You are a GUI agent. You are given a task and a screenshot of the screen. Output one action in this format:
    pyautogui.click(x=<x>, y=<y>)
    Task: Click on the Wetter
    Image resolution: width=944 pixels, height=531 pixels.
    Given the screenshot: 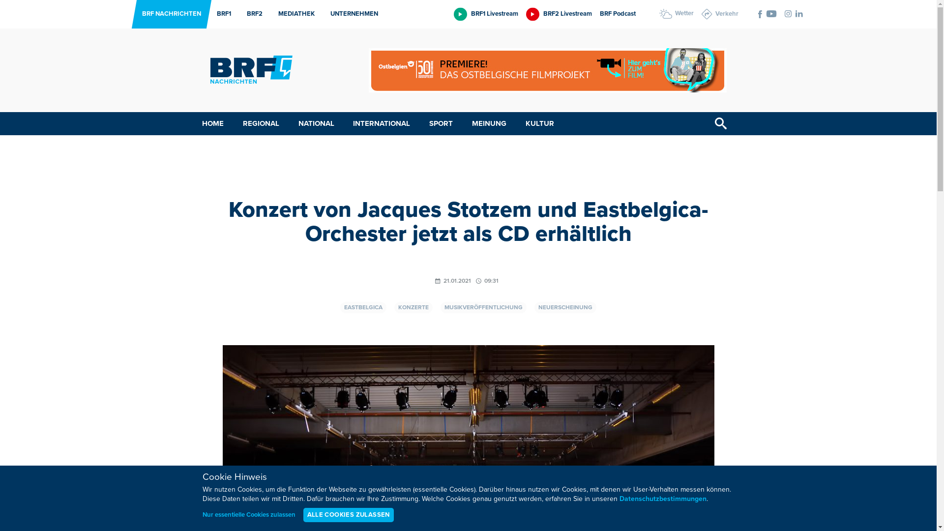 What is the action you would take?
    pyautogui.click(x=676, y=14)
    